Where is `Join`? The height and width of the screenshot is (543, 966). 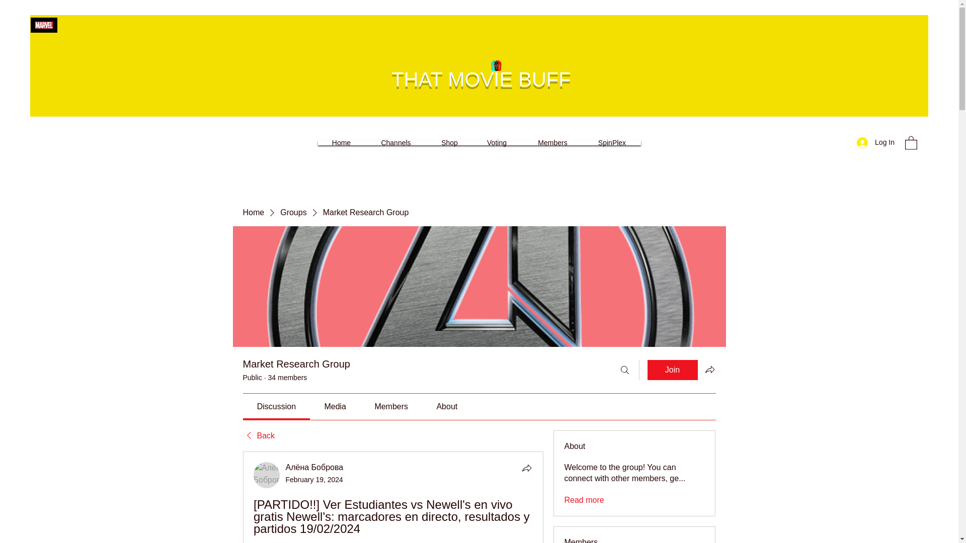 Join is located at coordinates (672, 370).